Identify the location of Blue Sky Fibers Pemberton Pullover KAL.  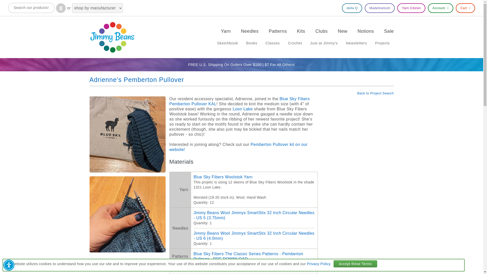
(239, 101).